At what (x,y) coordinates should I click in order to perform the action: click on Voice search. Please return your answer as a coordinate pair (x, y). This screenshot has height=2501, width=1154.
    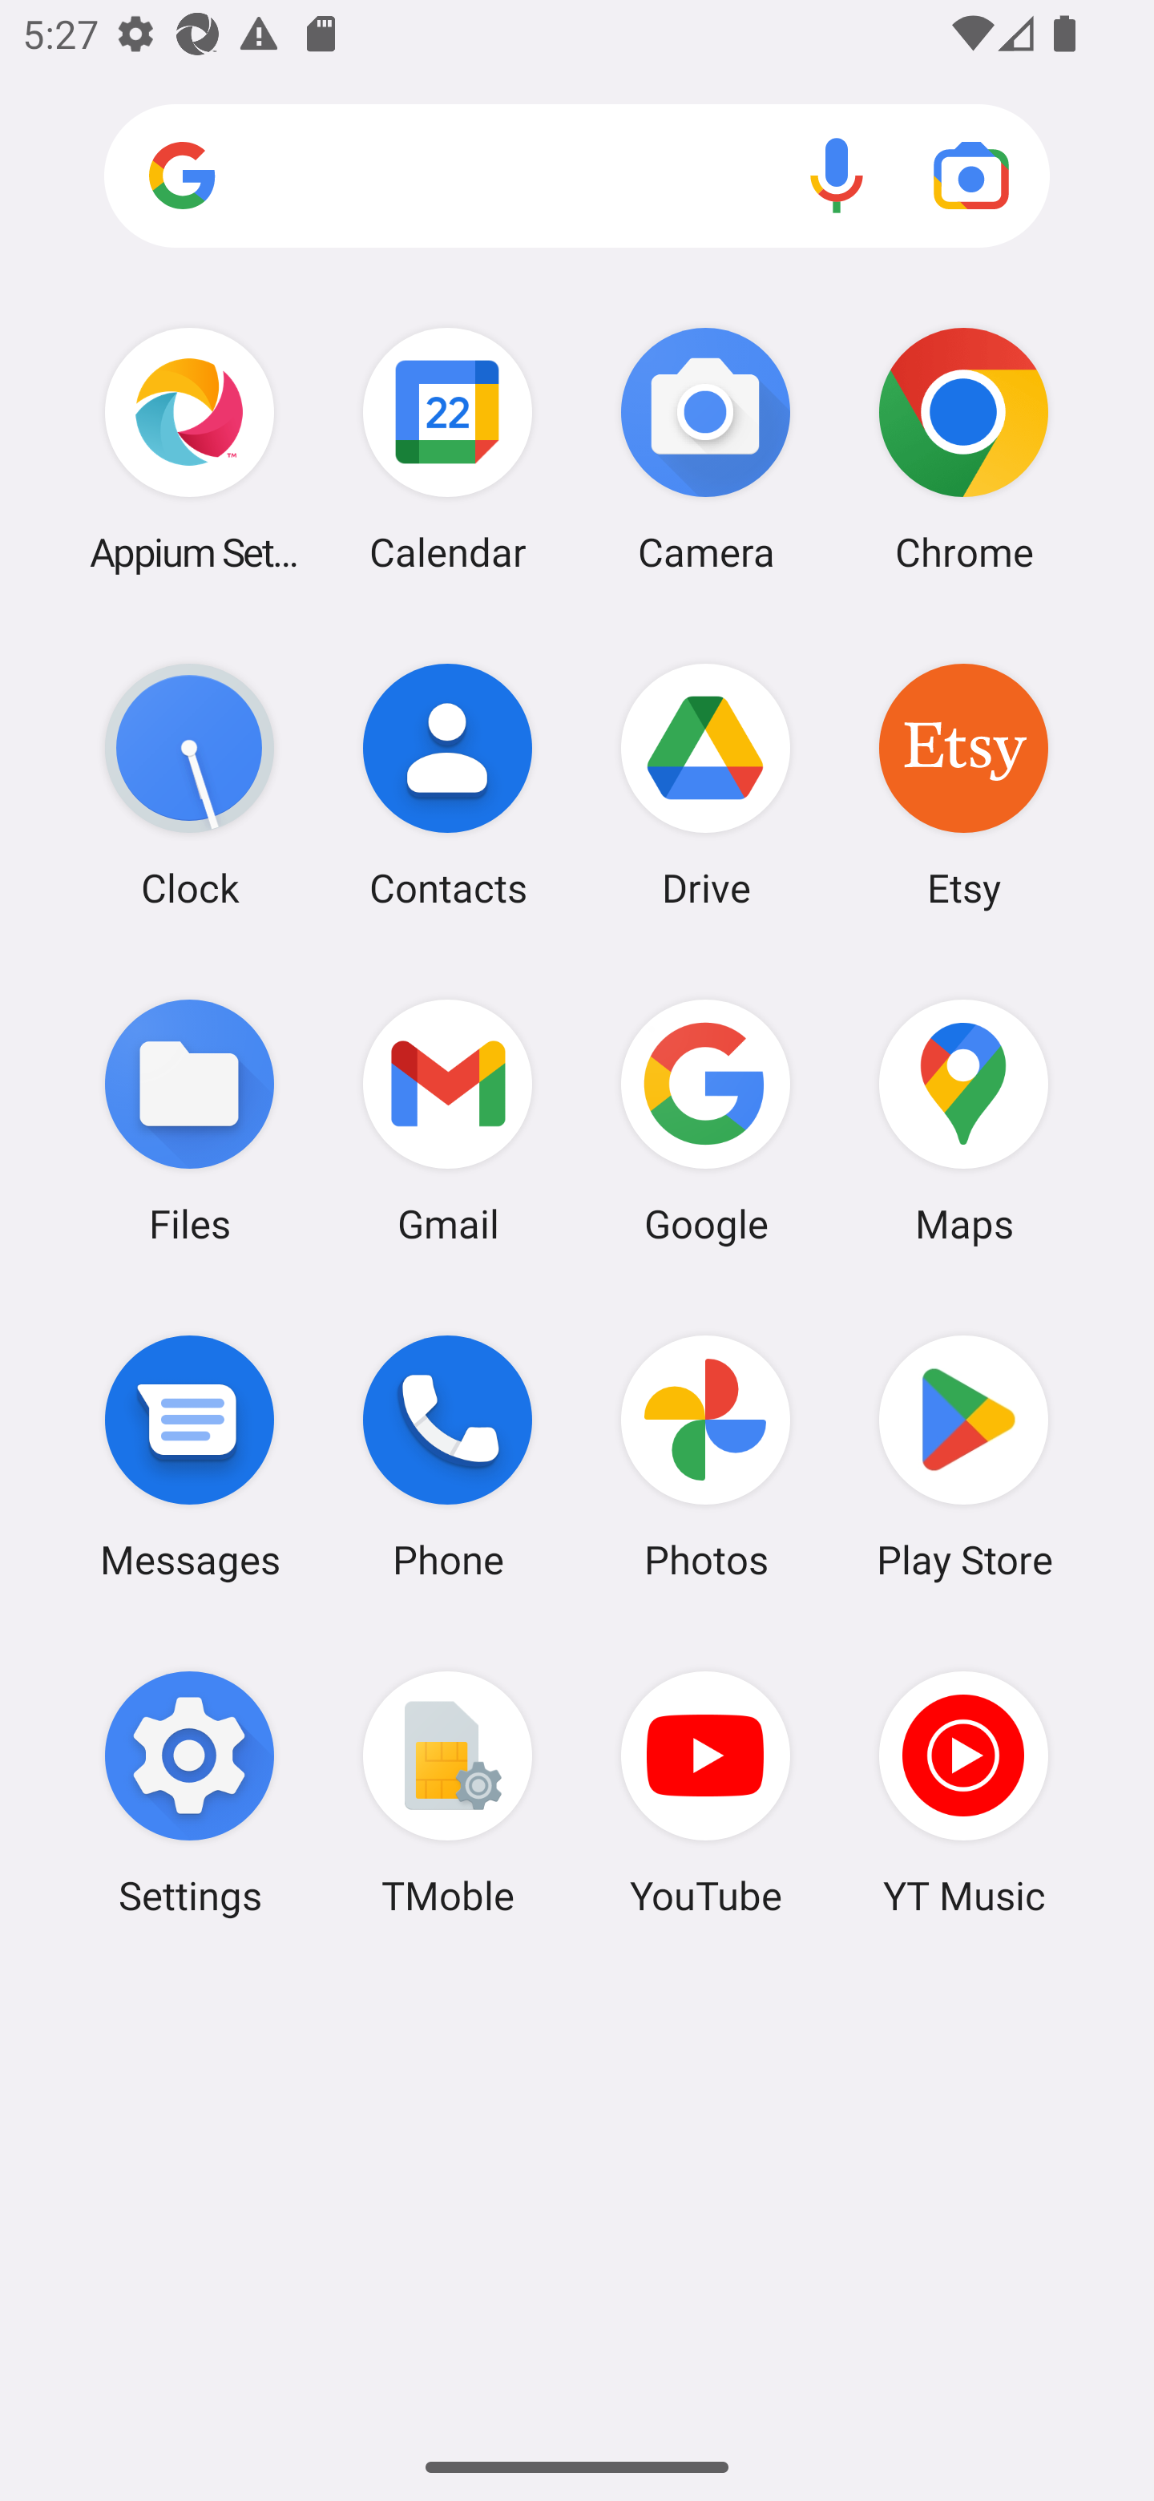
    Looking at the image, I should click on (837, 175).